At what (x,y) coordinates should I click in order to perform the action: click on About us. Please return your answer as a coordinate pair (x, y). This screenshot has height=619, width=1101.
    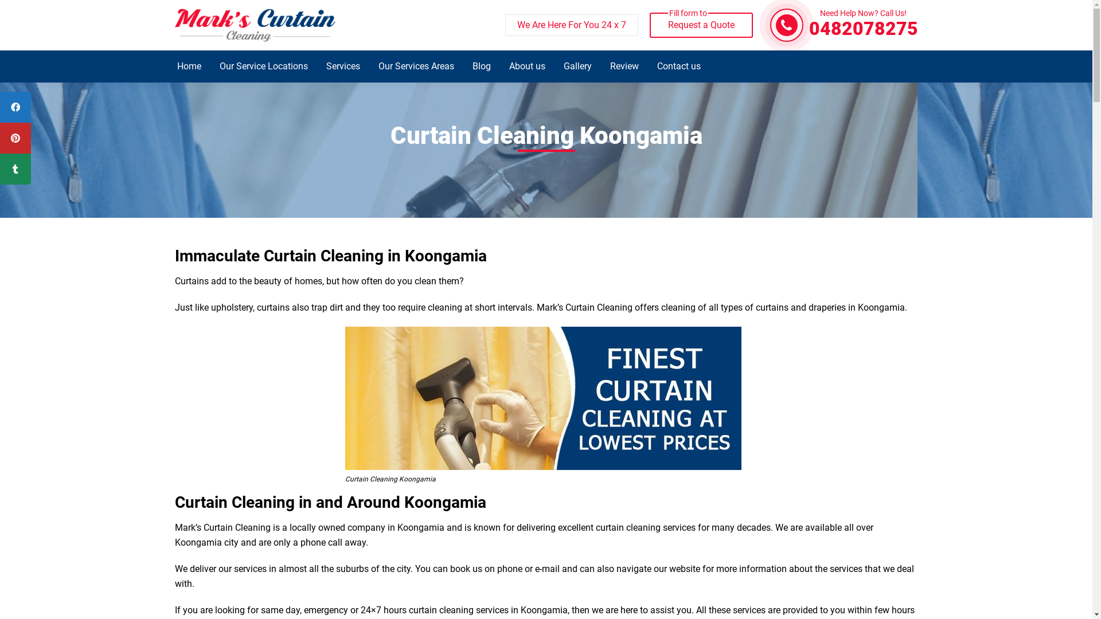
    Looking at the image, I should click on (526, 66).